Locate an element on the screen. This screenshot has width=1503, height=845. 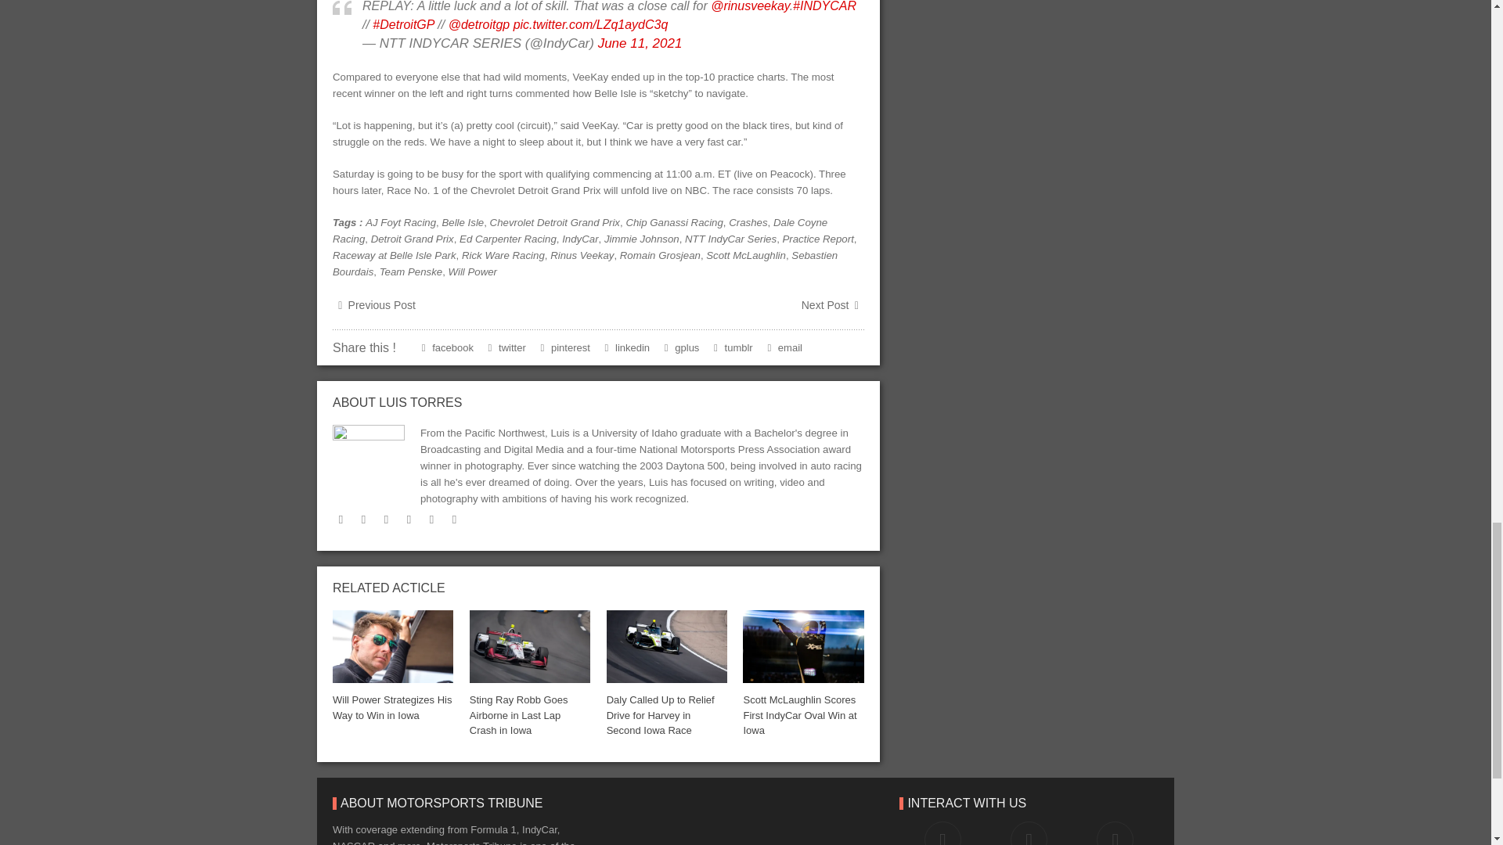
email is located at coordinates (454, 519).